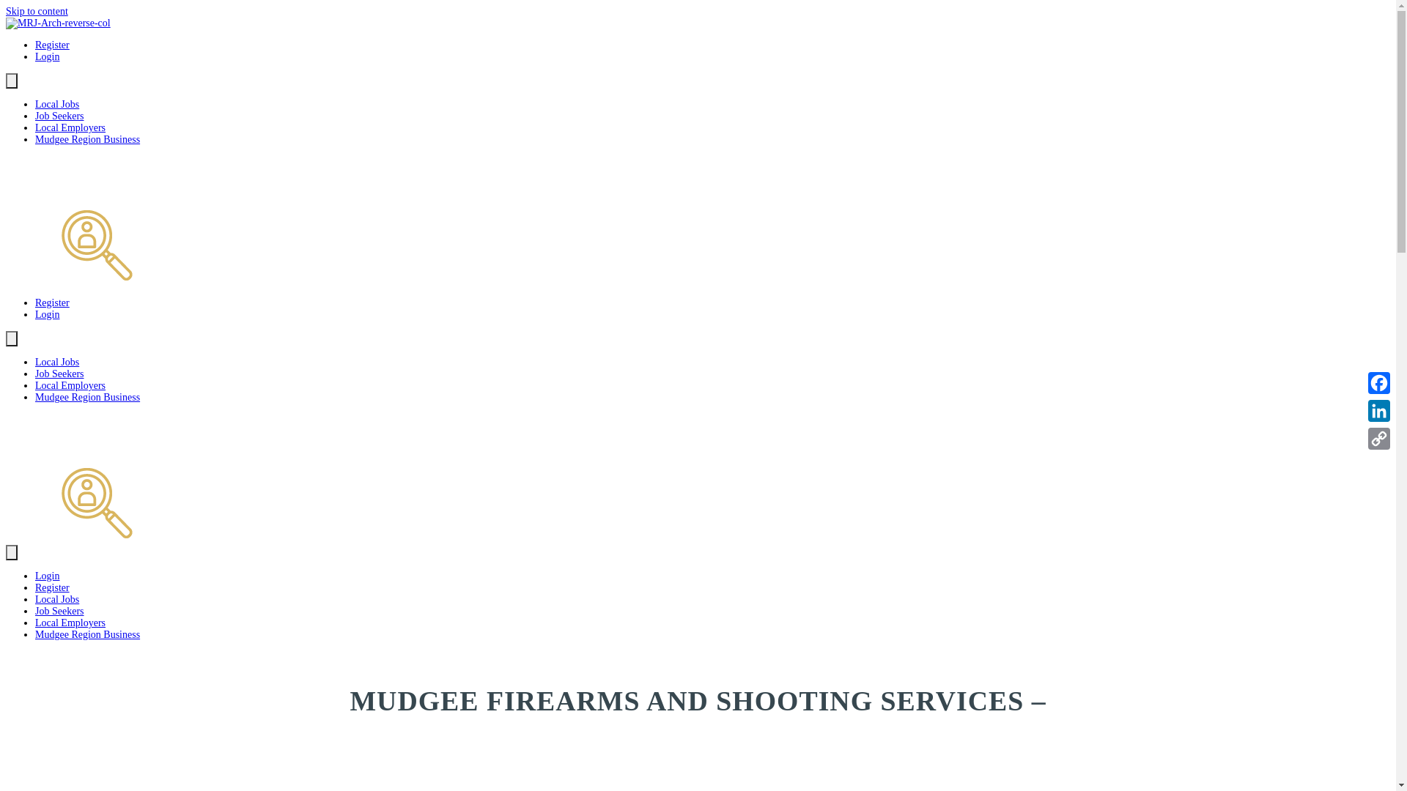 The height and width of the screenshot is (791, 1407). Describe the element at coordinates (110, 220) in the screenshot. I see `MRJ-Arch-reverse-col` at that location.